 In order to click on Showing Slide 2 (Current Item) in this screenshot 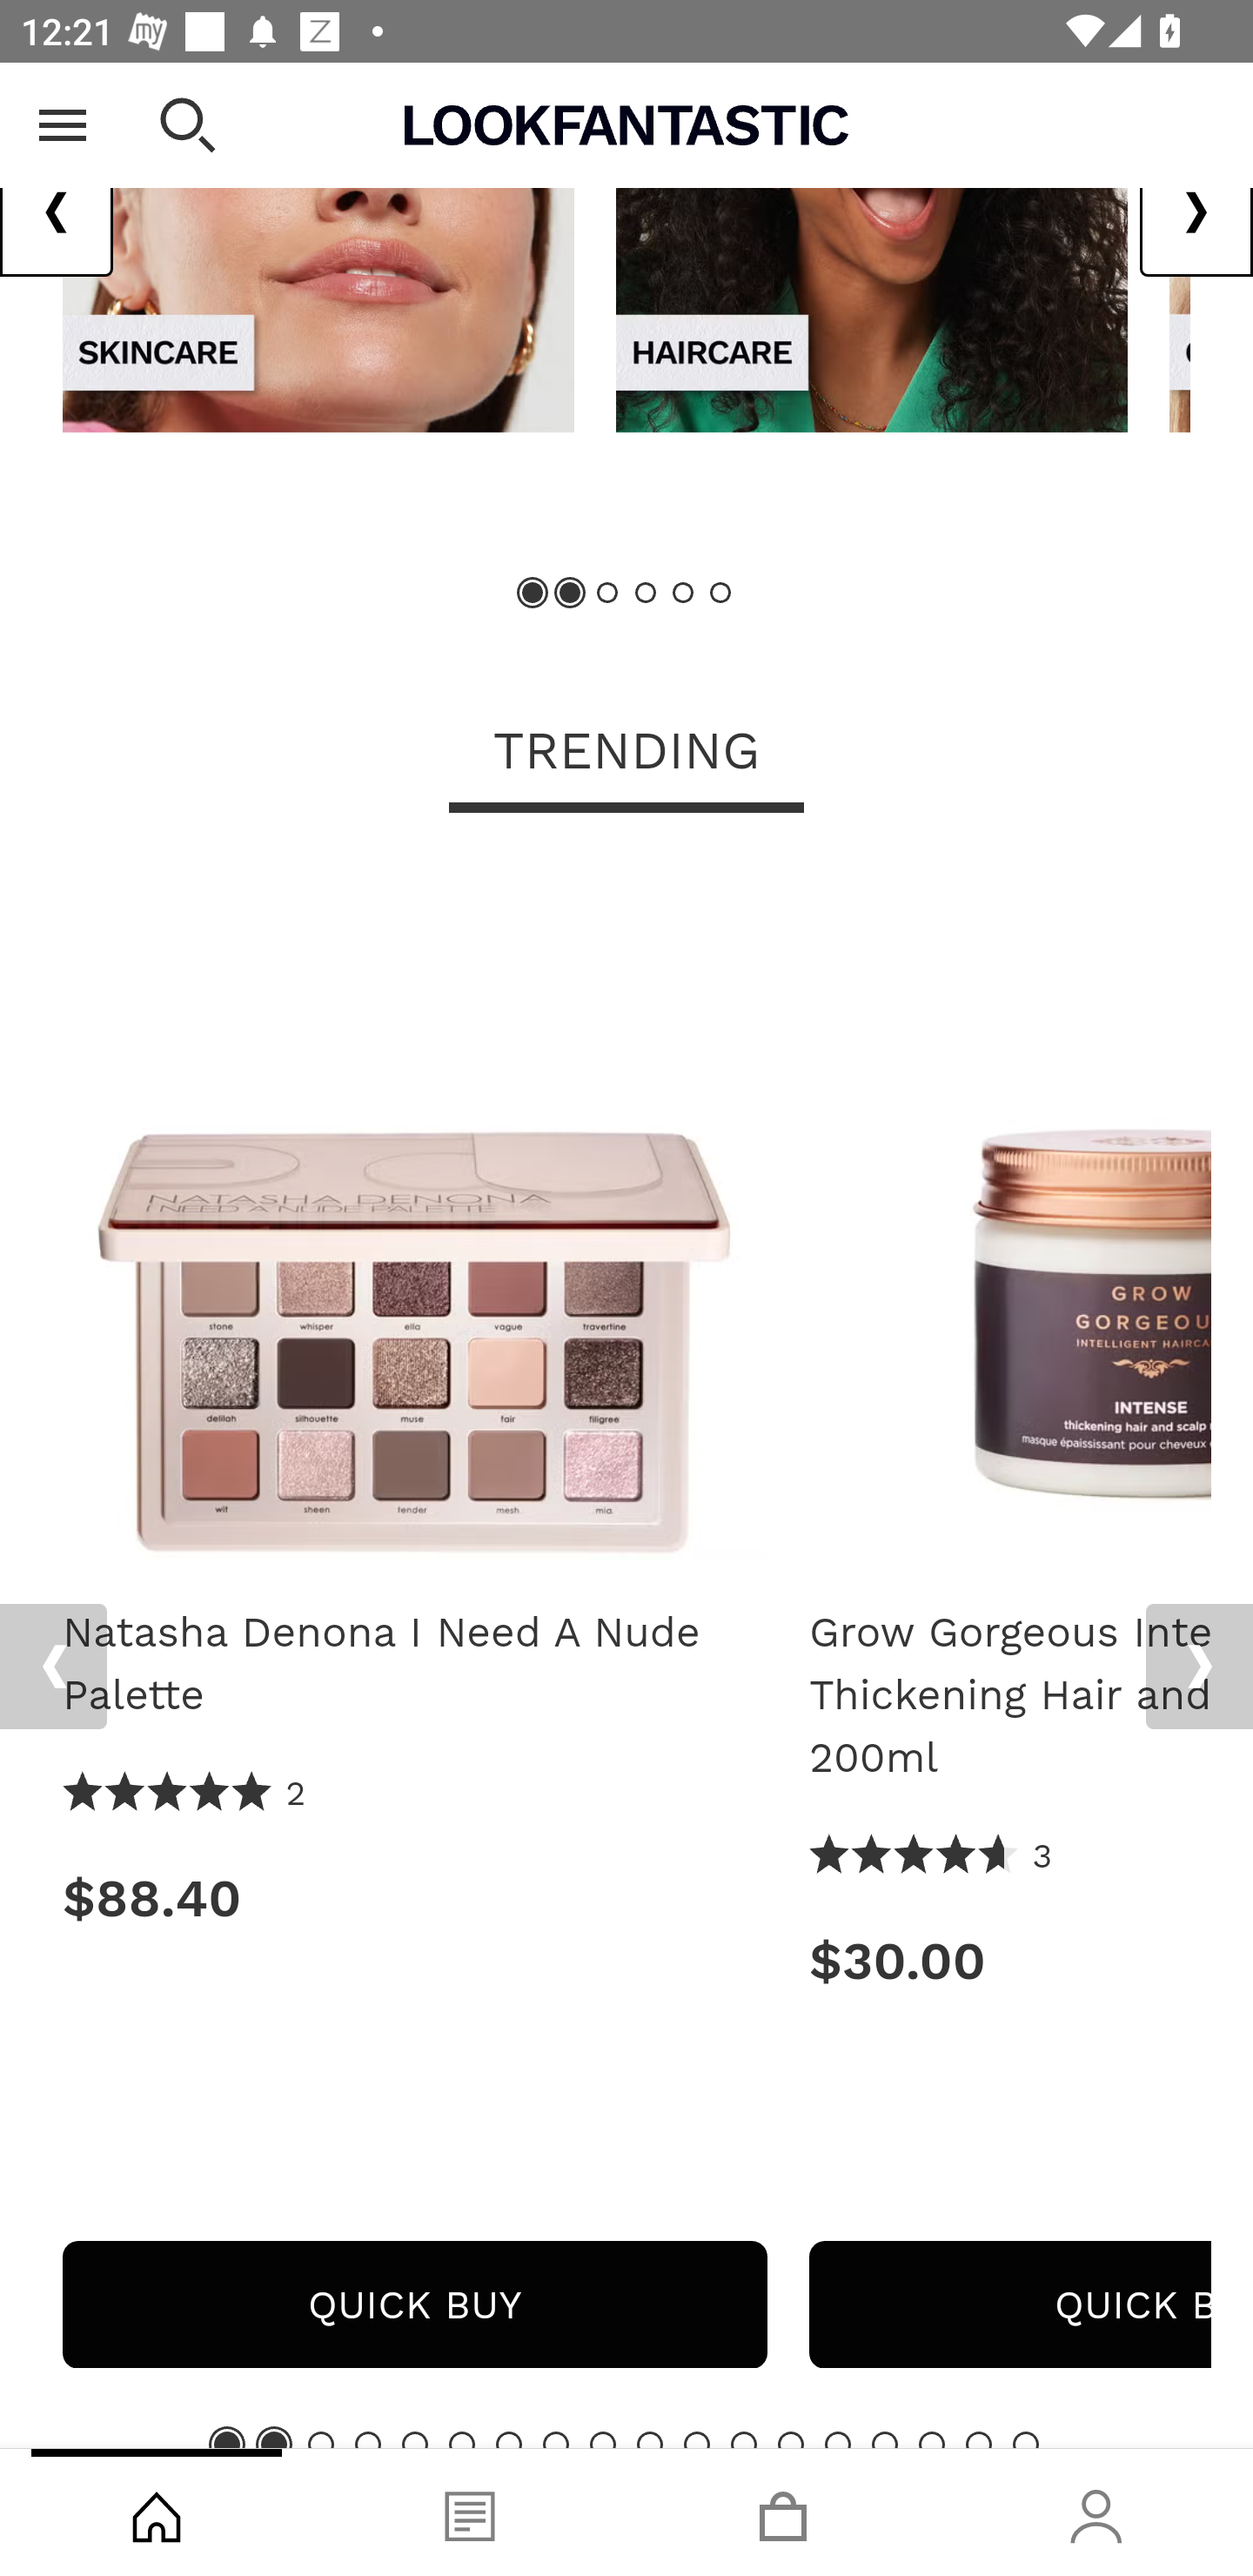, I will do `click(571, 594)`.